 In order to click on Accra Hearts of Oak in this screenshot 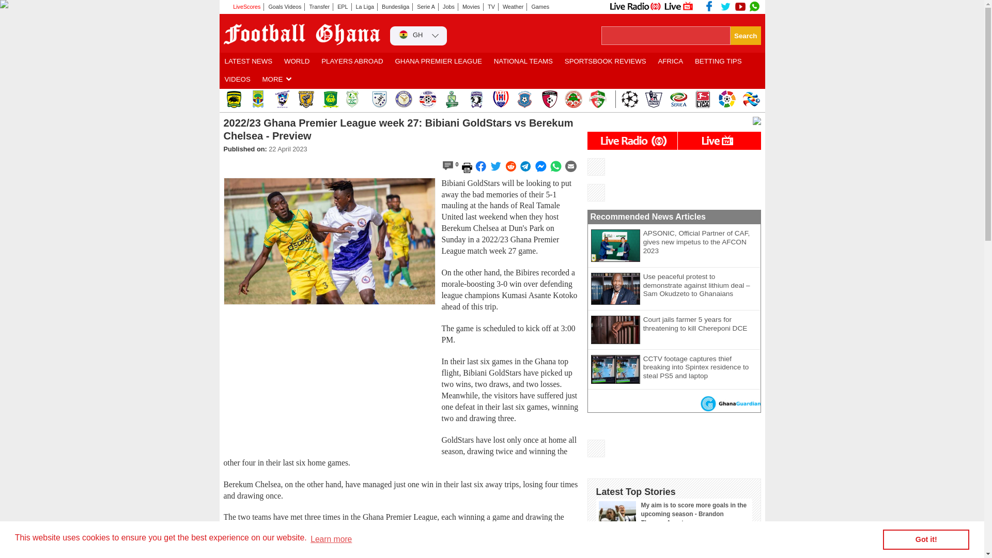, I will do `click(257, 99)`.